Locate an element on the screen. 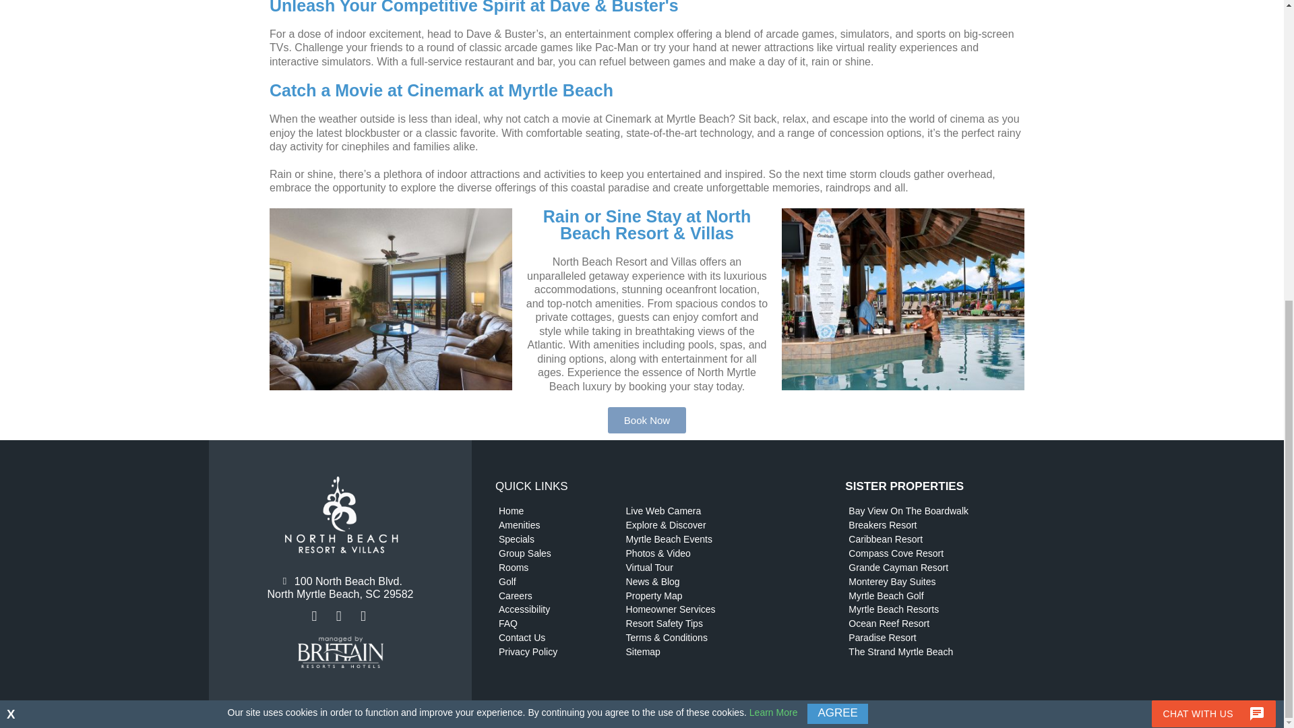 This screenshot has width=1294, height=728. North Beach Pool Bar Bartender and Couple is located at coordinates (903, 299).